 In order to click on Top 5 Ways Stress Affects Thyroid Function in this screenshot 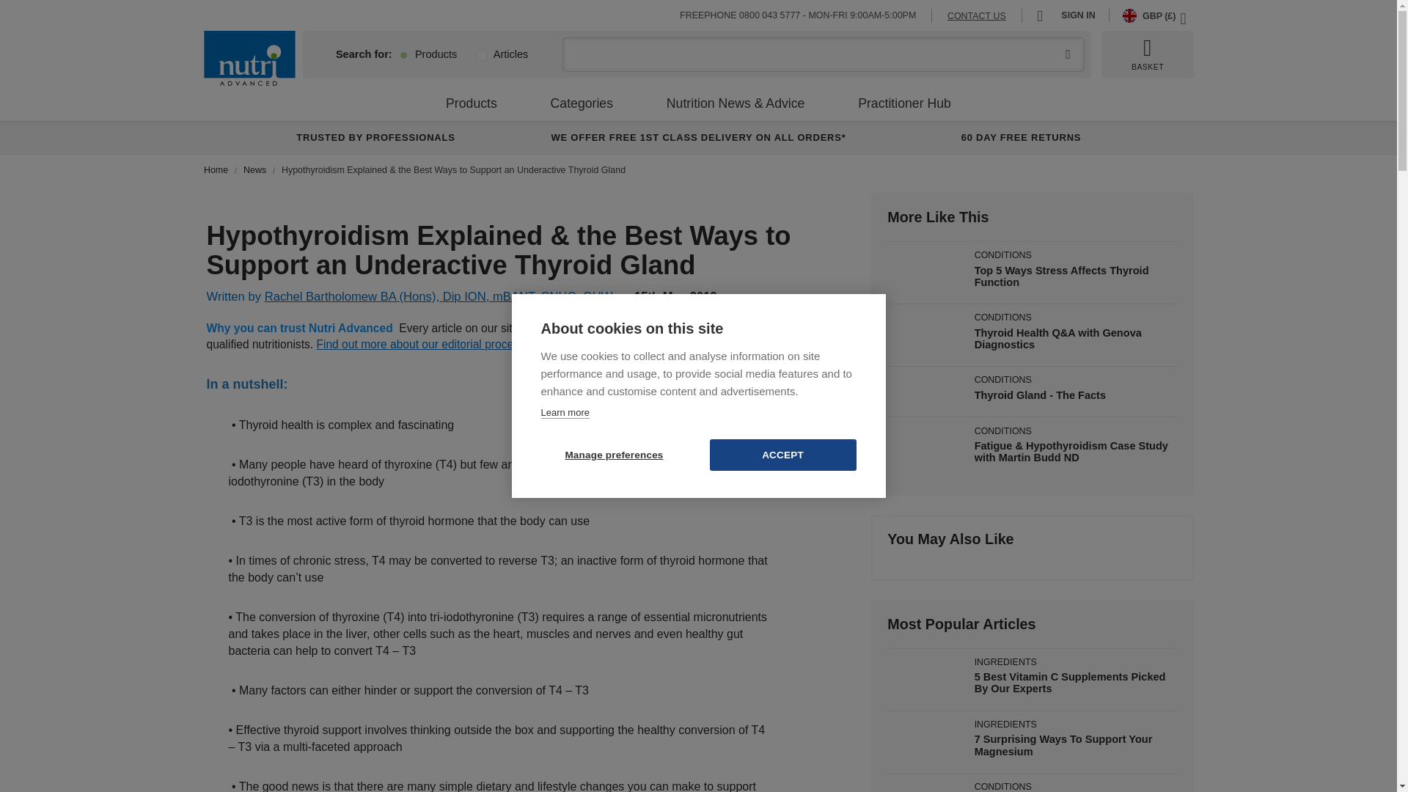, I will do `click(1061, 276)`.